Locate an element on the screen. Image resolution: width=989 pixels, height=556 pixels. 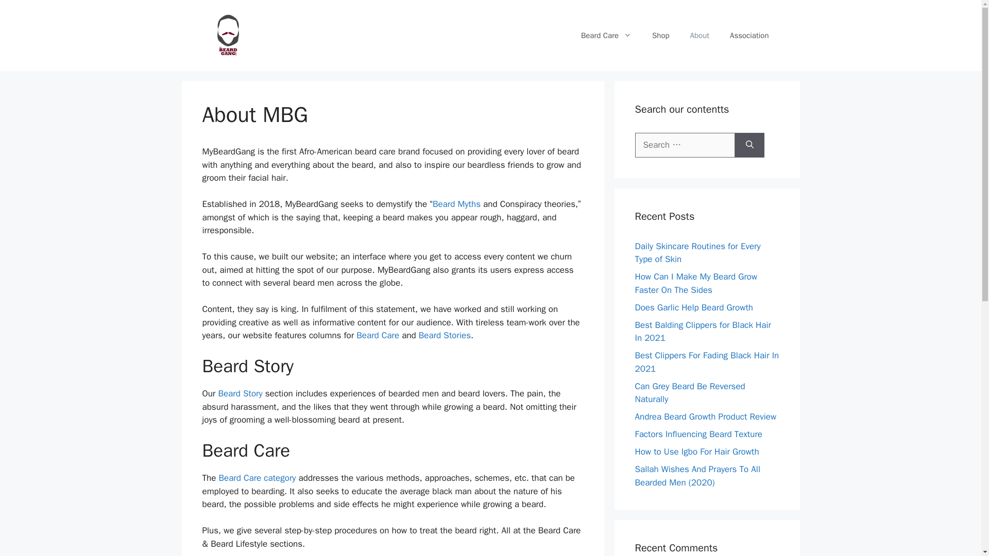
Beard Stories is located at coordinates (444, 336).